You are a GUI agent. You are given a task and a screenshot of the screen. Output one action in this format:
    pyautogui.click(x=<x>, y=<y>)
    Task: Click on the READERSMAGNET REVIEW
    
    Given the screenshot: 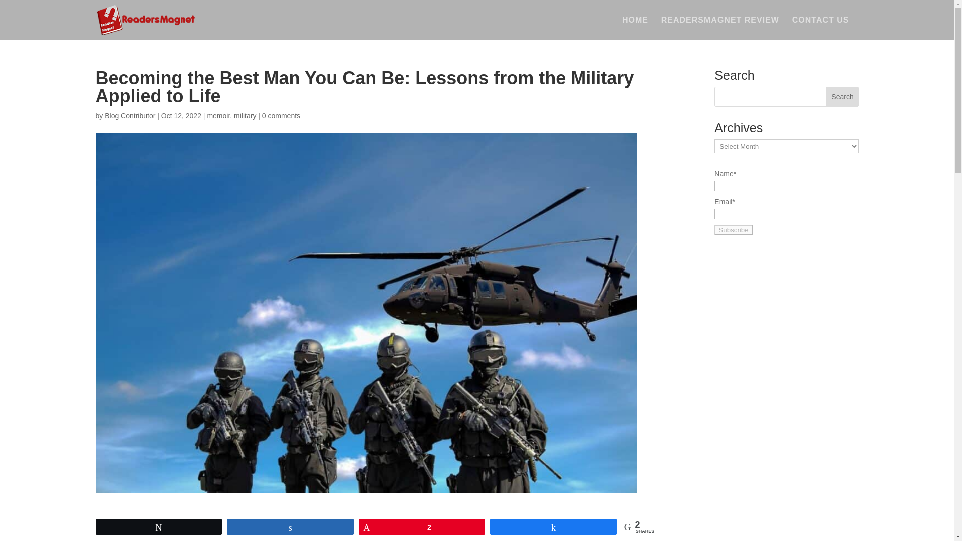 What is the action you would take?
    pyautogui.click(x=720, y=28)
    